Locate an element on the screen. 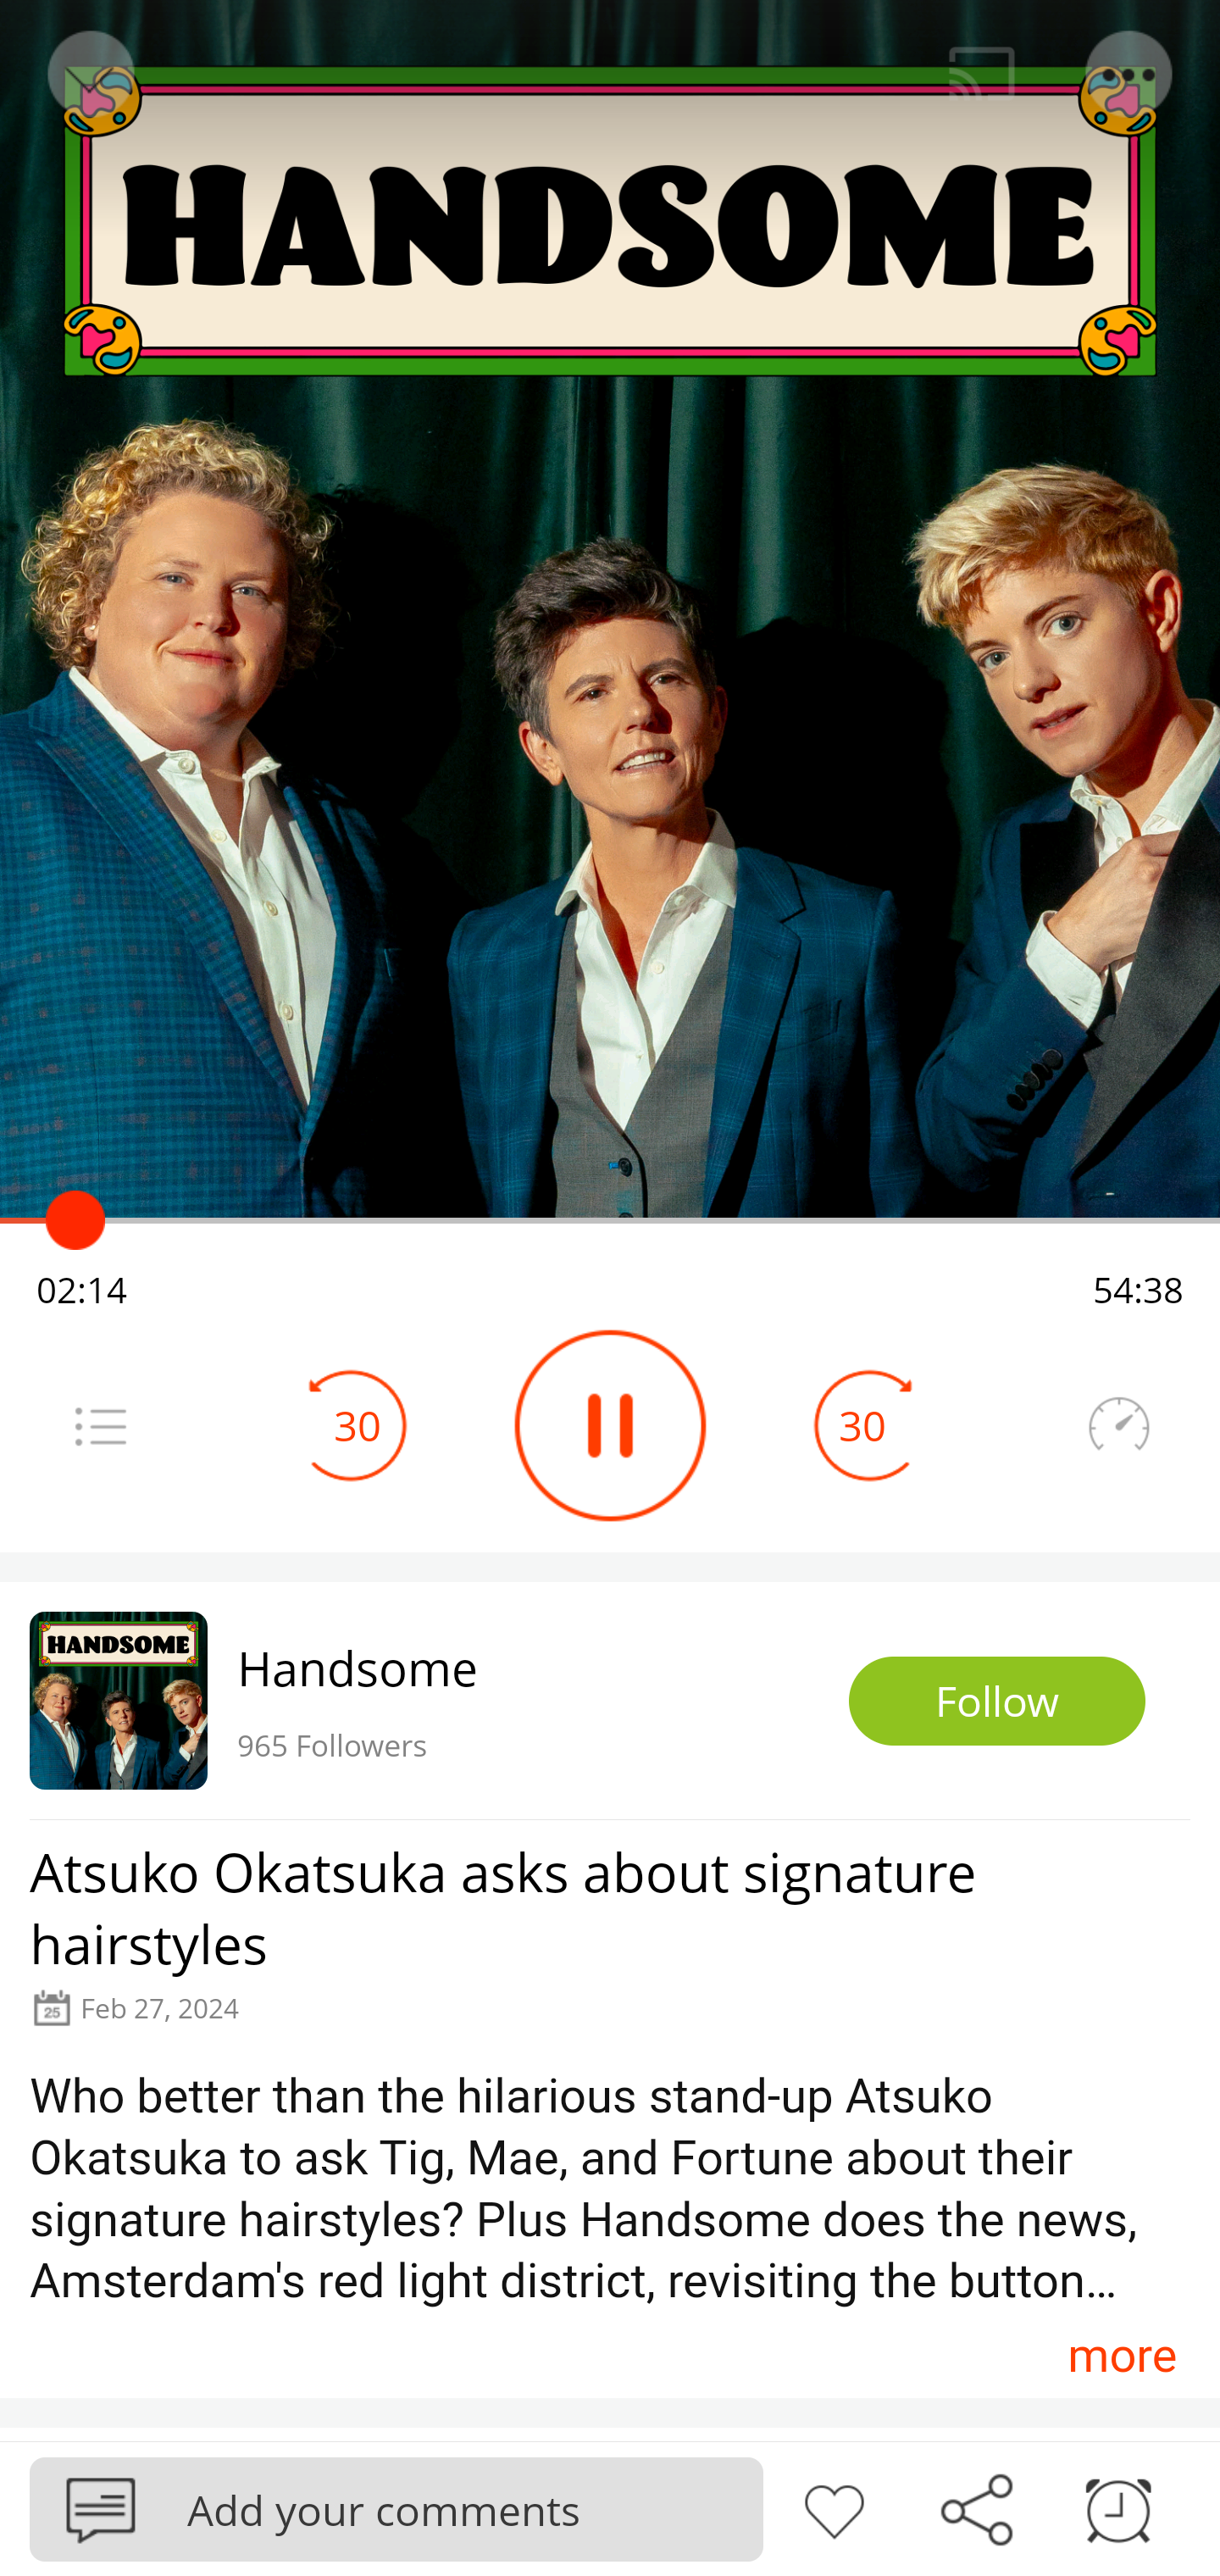 Image resolution: width=1220 pixels, height=2576 pixels. Handsome 965 Followers Follow is located at coordinates (610, 1700).